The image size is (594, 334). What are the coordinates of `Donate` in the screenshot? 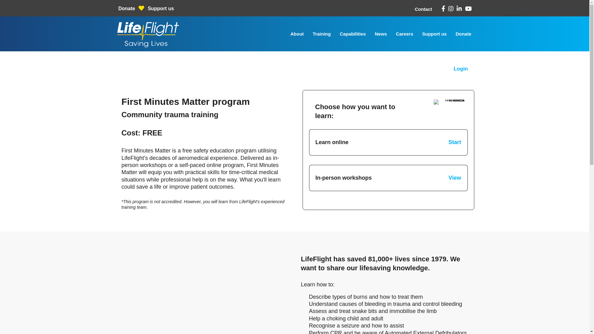 It's located at (127, 9).